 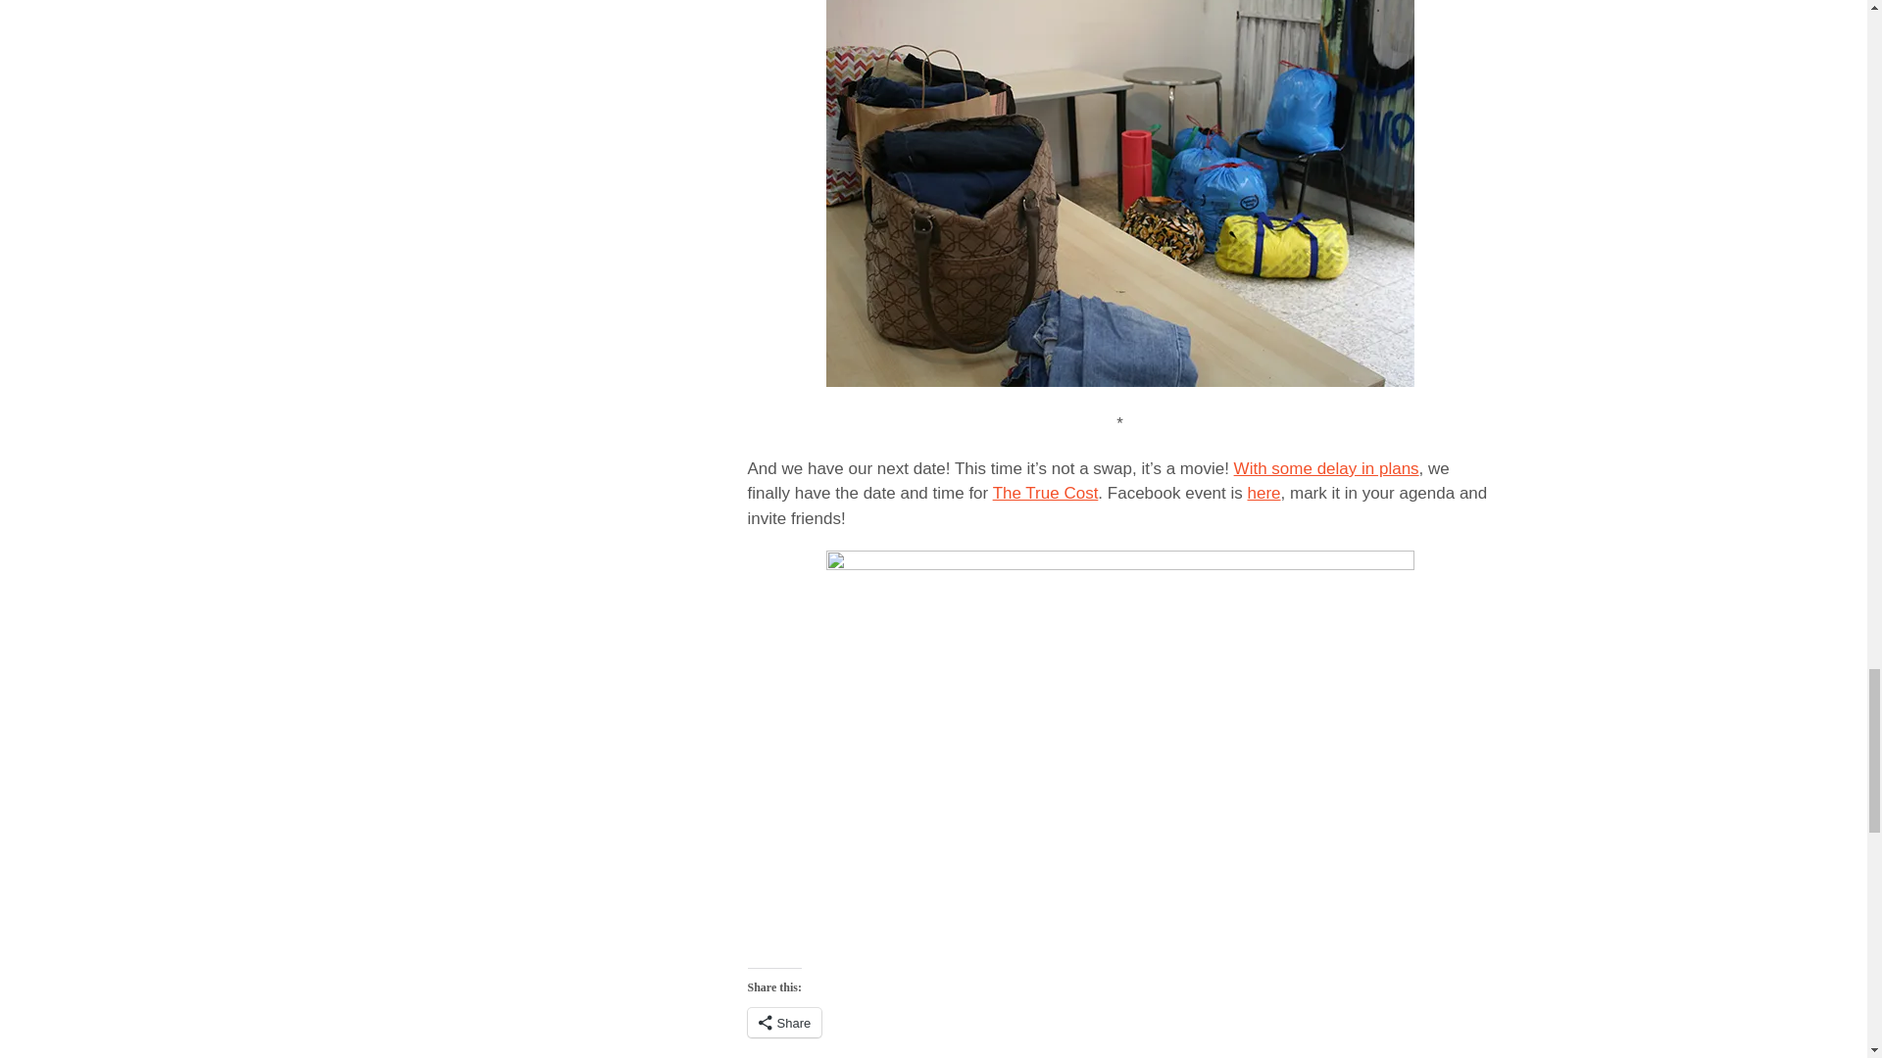 What do you see at coordinates (784, 1023) in the screenshot?
I see `Share` at bounding box center [784, 1023].